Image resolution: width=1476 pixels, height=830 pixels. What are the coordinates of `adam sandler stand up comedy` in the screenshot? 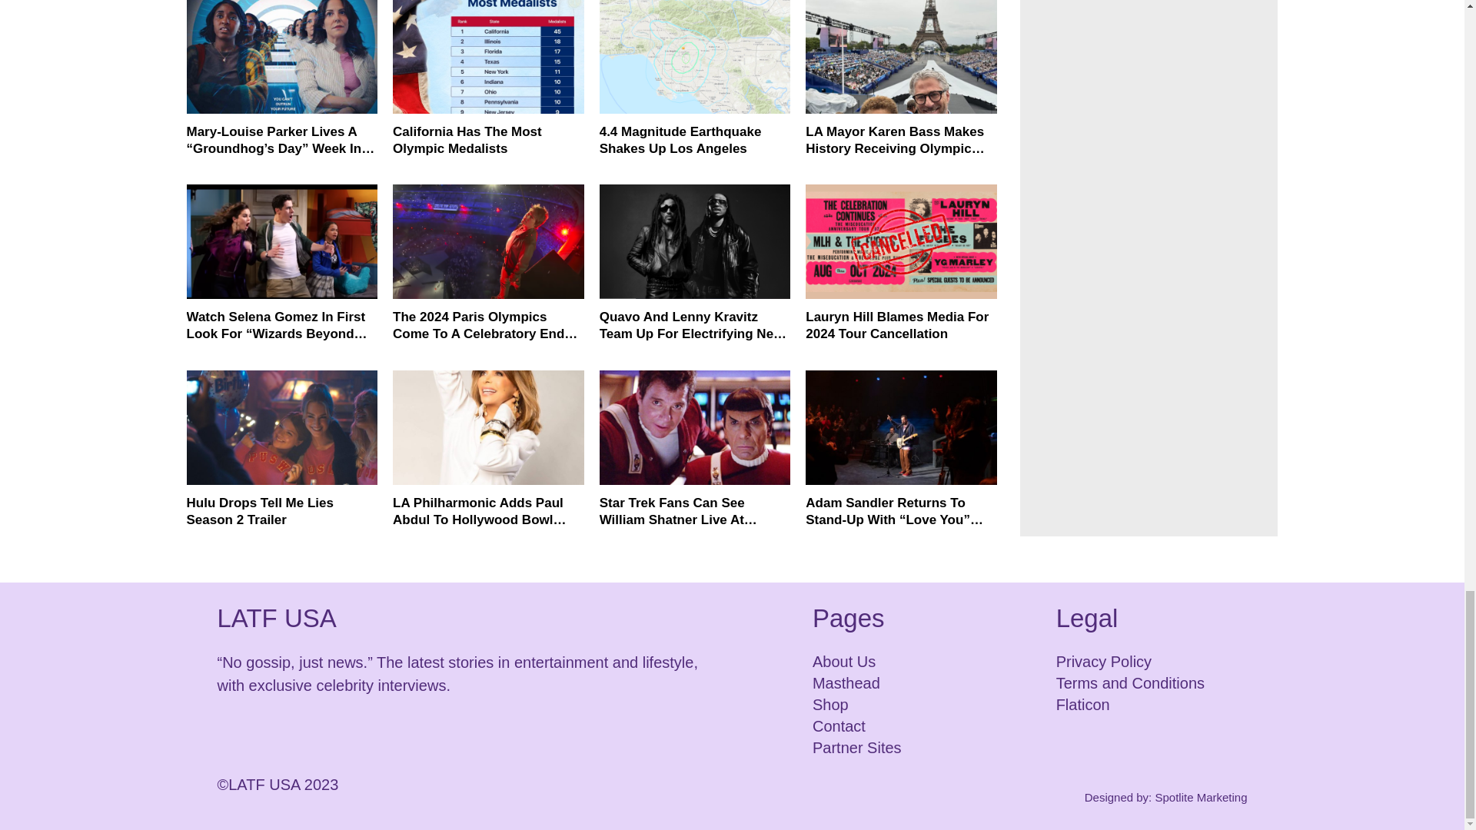 It's located at (901, 427).